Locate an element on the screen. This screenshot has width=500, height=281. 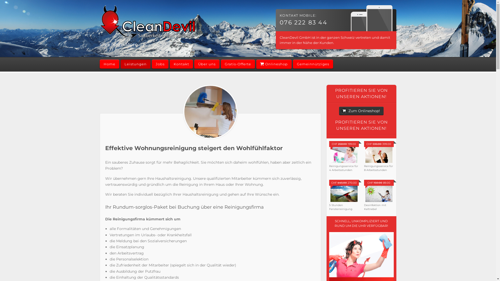
Cleaning&More is located at coordinates (147, 41).